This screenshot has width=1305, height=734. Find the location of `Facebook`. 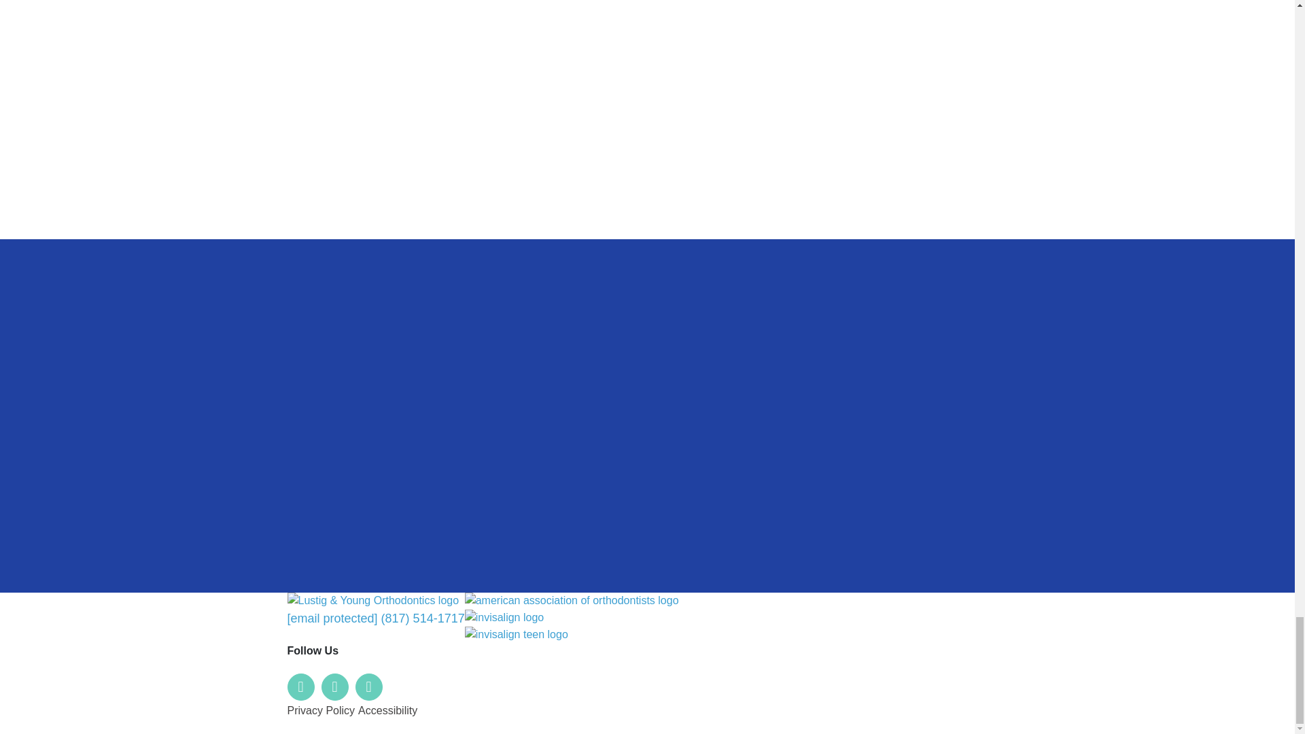

Facebook is located at coordinates (300, 687).